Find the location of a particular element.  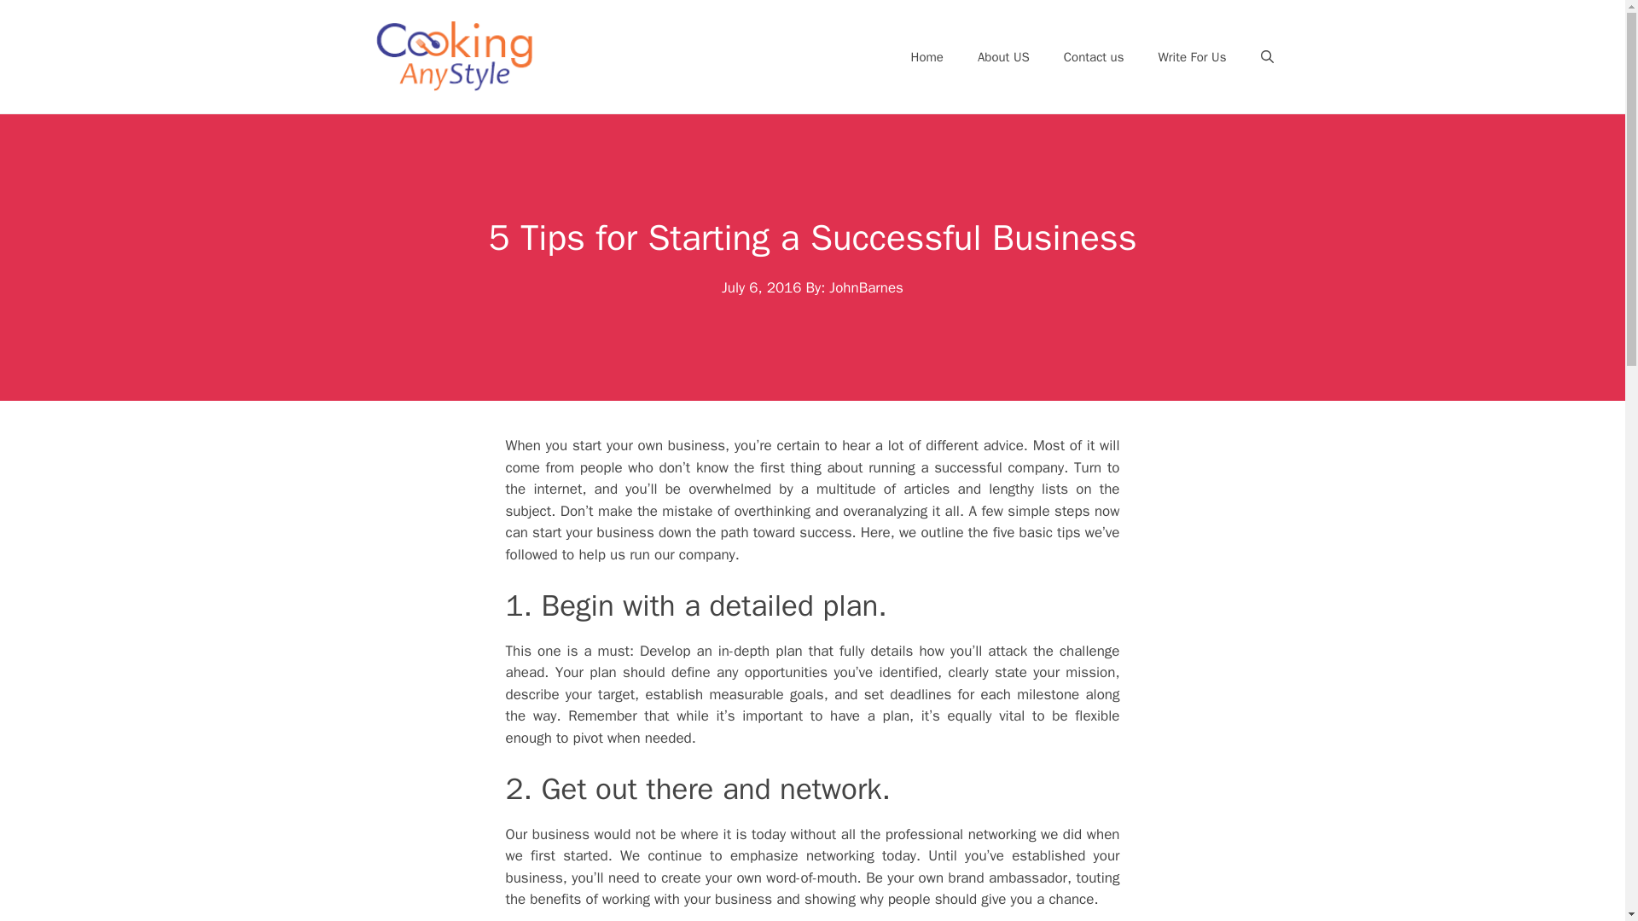

Write For Us is located at coordinates (1193, 56).